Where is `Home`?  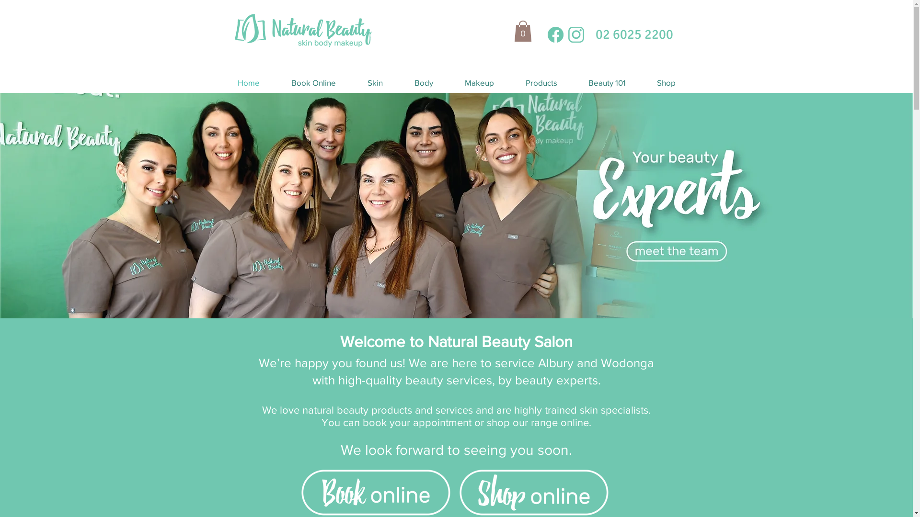 Home is located at coordinates (248, 83).